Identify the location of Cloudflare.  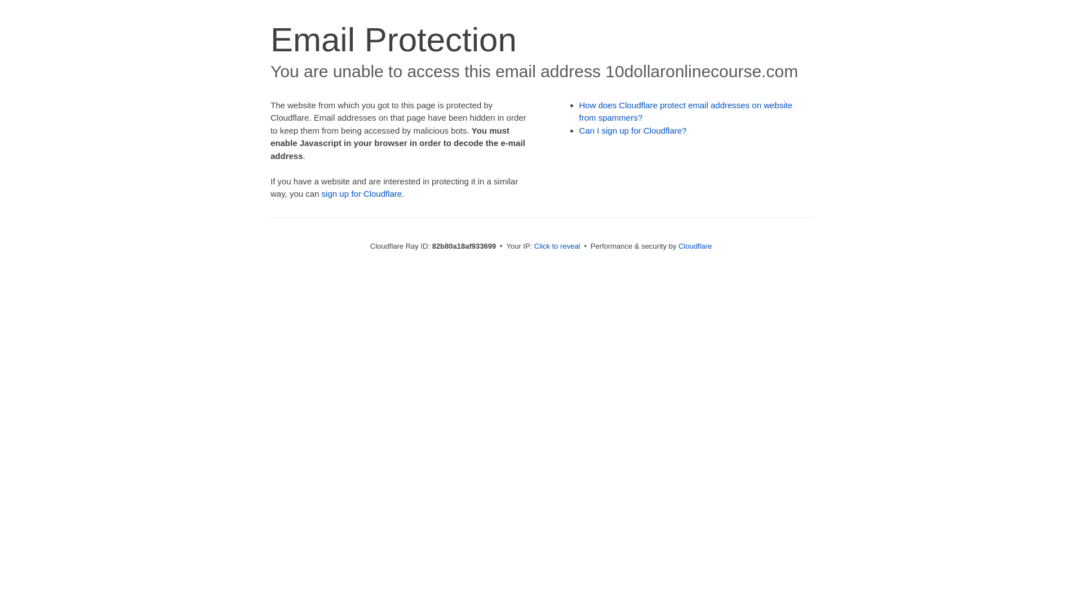
(695, 246).